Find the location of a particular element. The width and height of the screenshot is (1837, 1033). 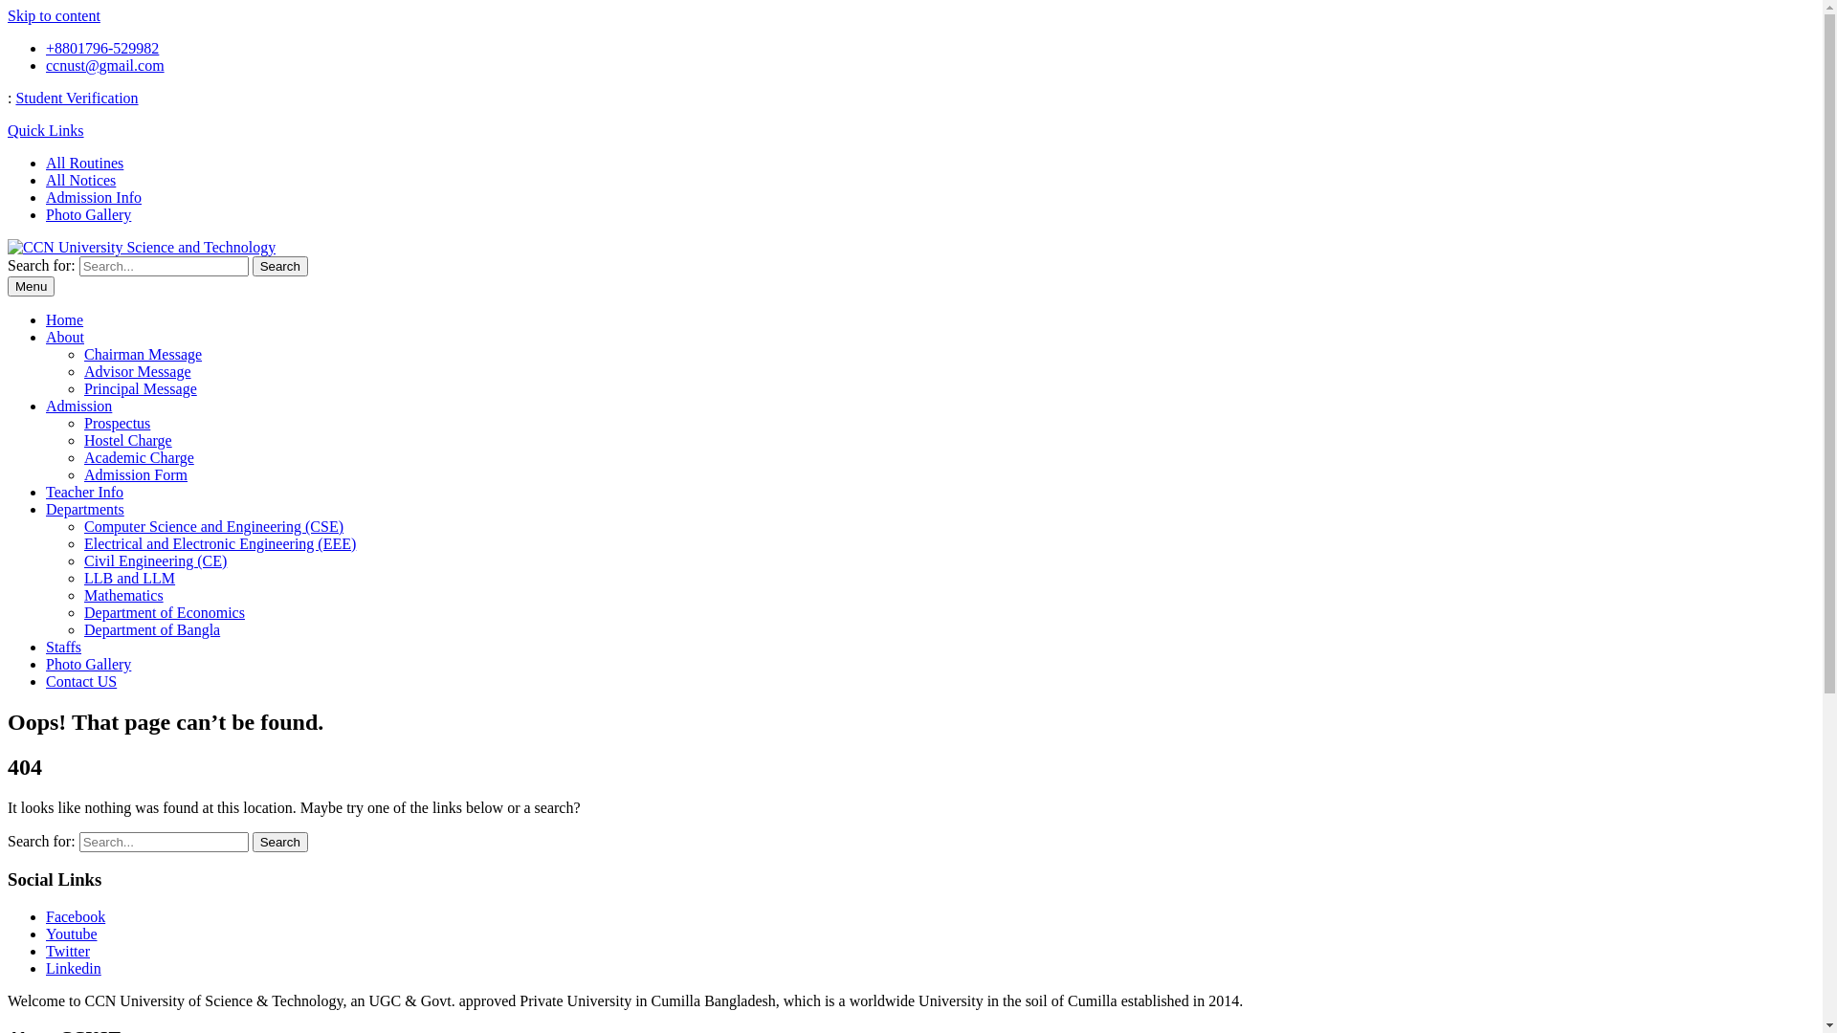

About is located at coordinates (65, 337).